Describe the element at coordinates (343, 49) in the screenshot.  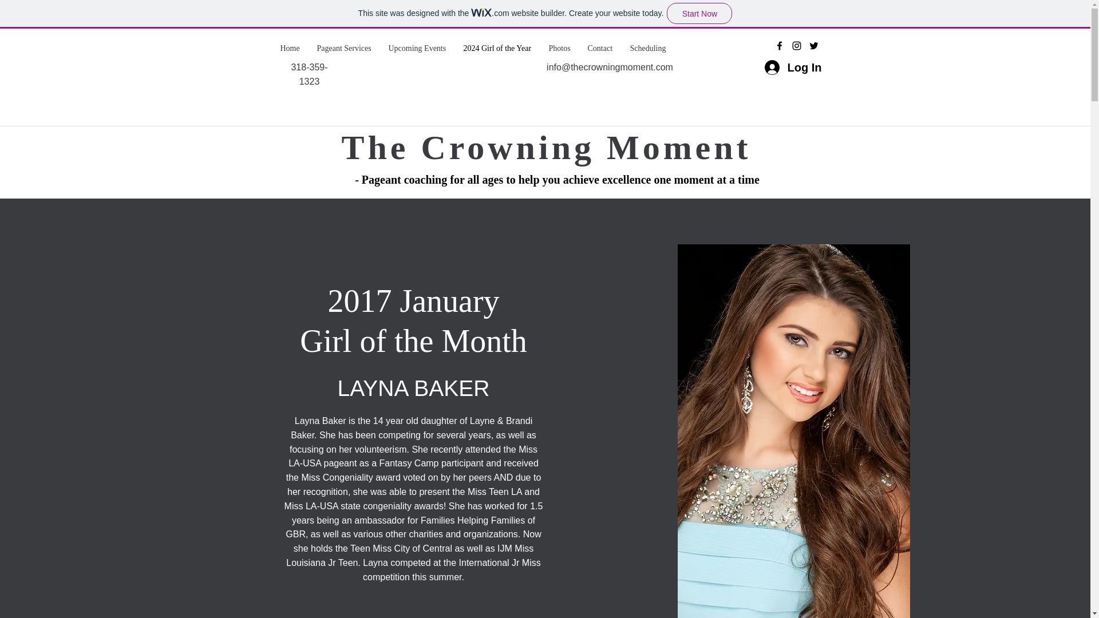
I see `Pageant Services` at that location.